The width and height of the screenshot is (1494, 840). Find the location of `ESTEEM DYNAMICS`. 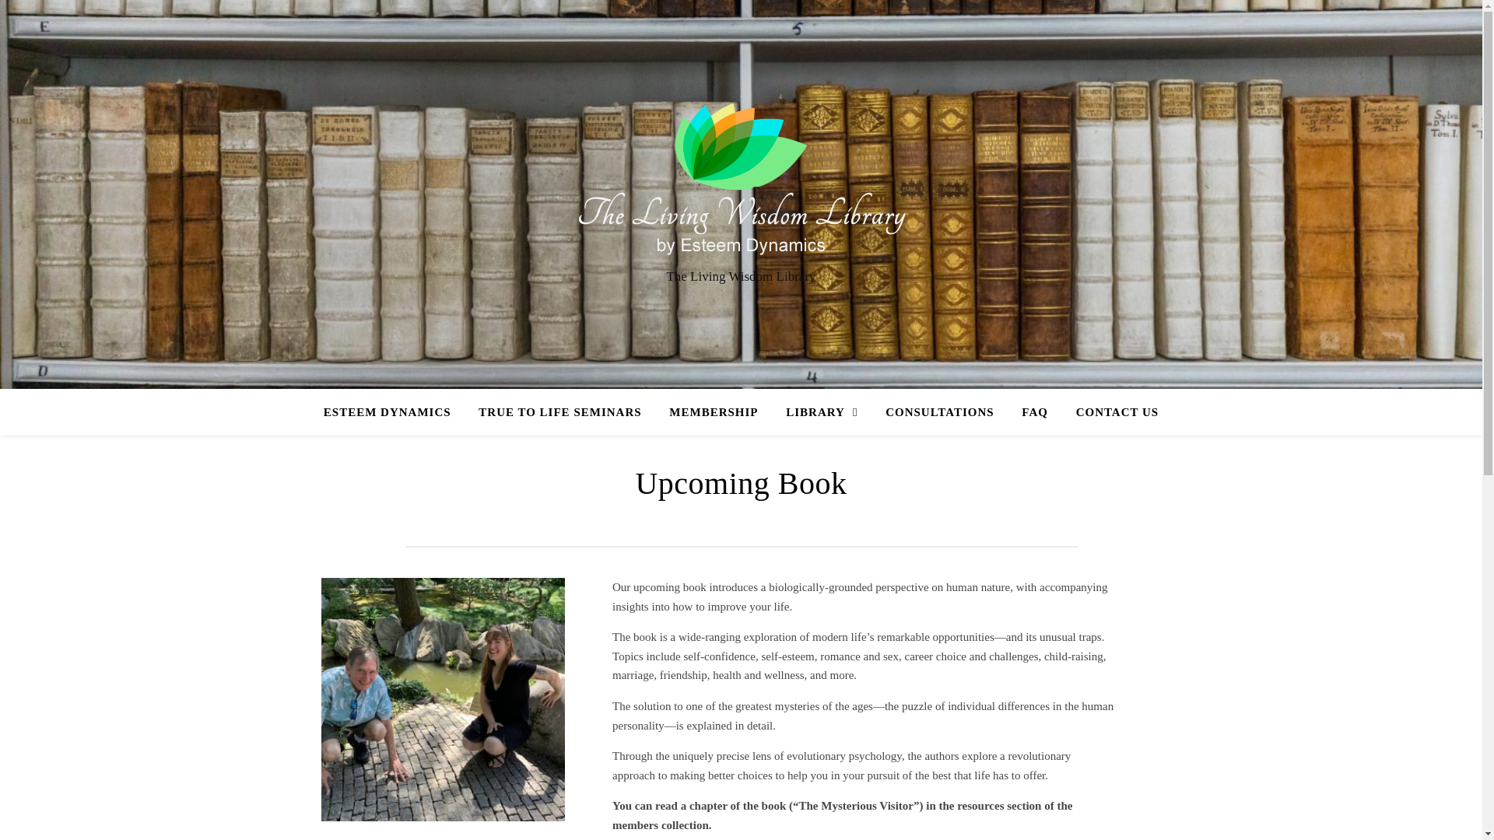

ESTEEM DYNAMICS is located at coordinates (394, 412).